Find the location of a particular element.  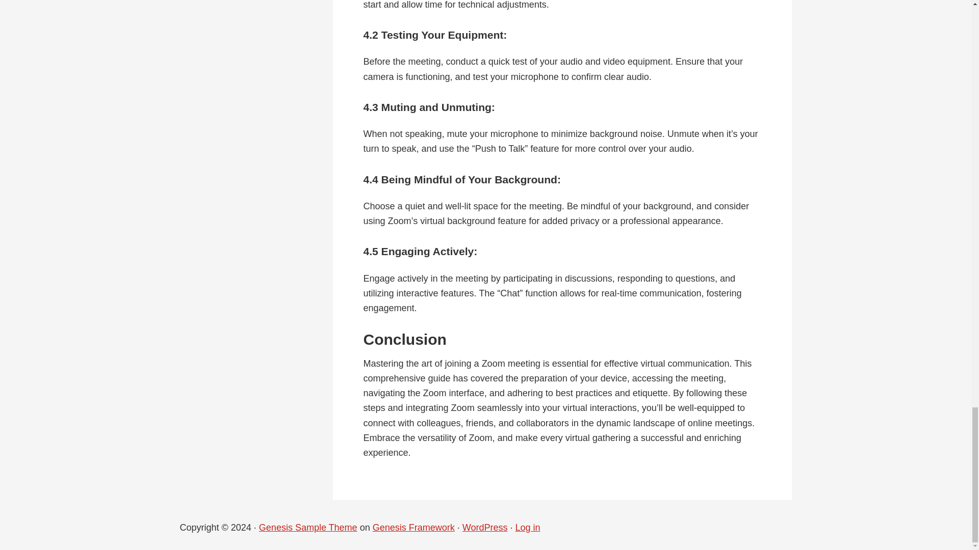

WordPress is located at coordinates (485, 528).